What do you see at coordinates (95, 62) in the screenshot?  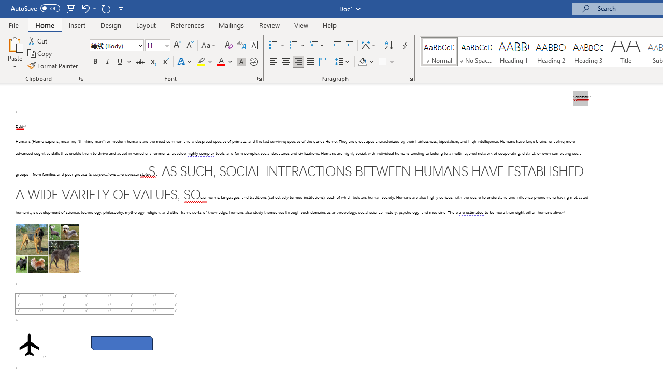 I see `Bold` at bounding box center [95, 62].